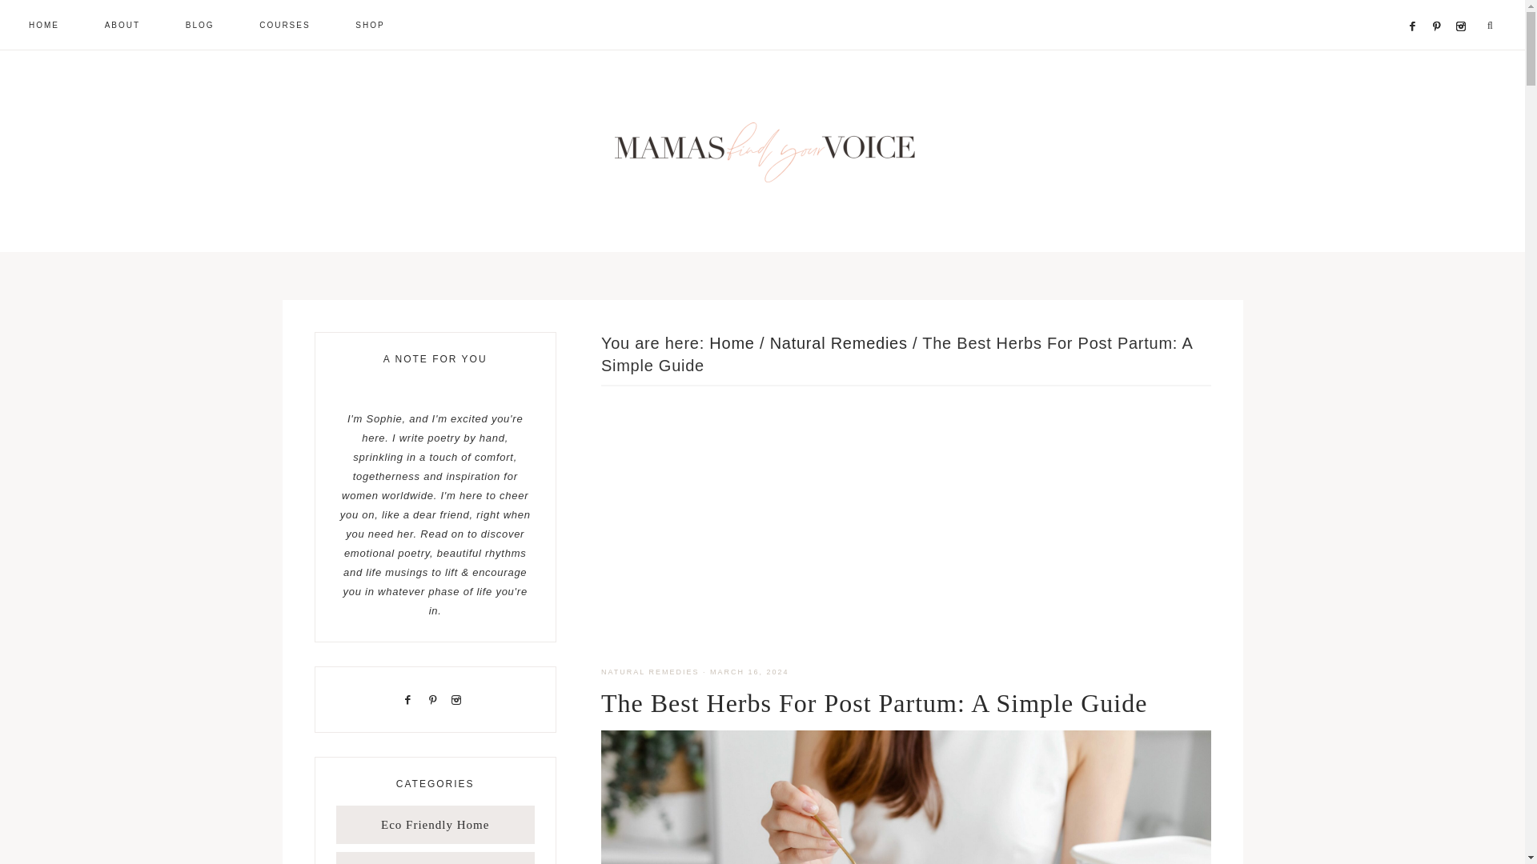 The image size is (1537, 864). Describe the element at coordinates (283, 24) in the screenshot. I see `COURSES` at that location.